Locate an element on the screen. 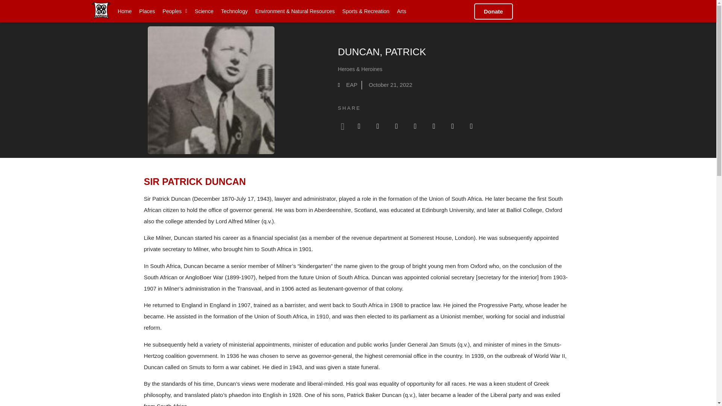  EAP is located at coordinates (347, 85).